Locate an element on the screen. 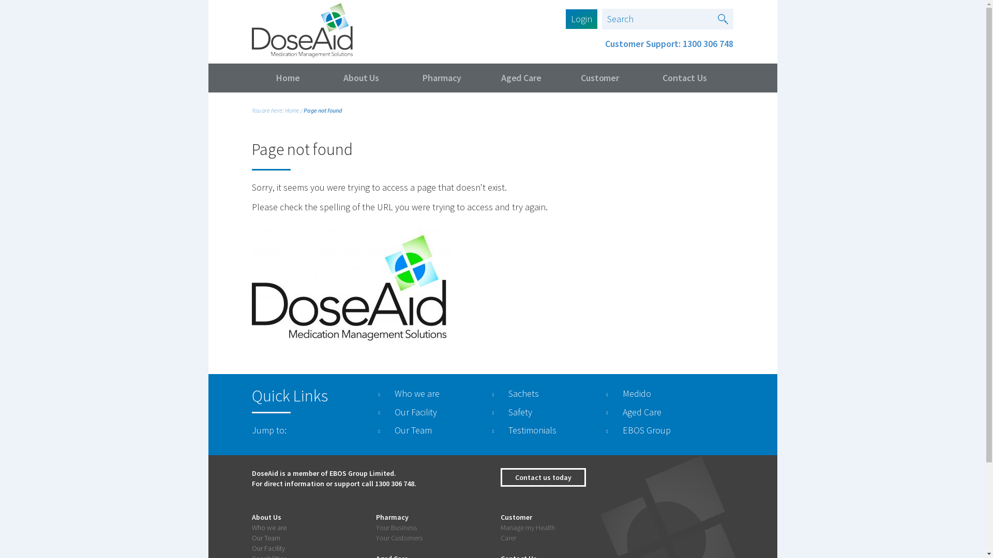  About Us is located at coordinates (362, 78).